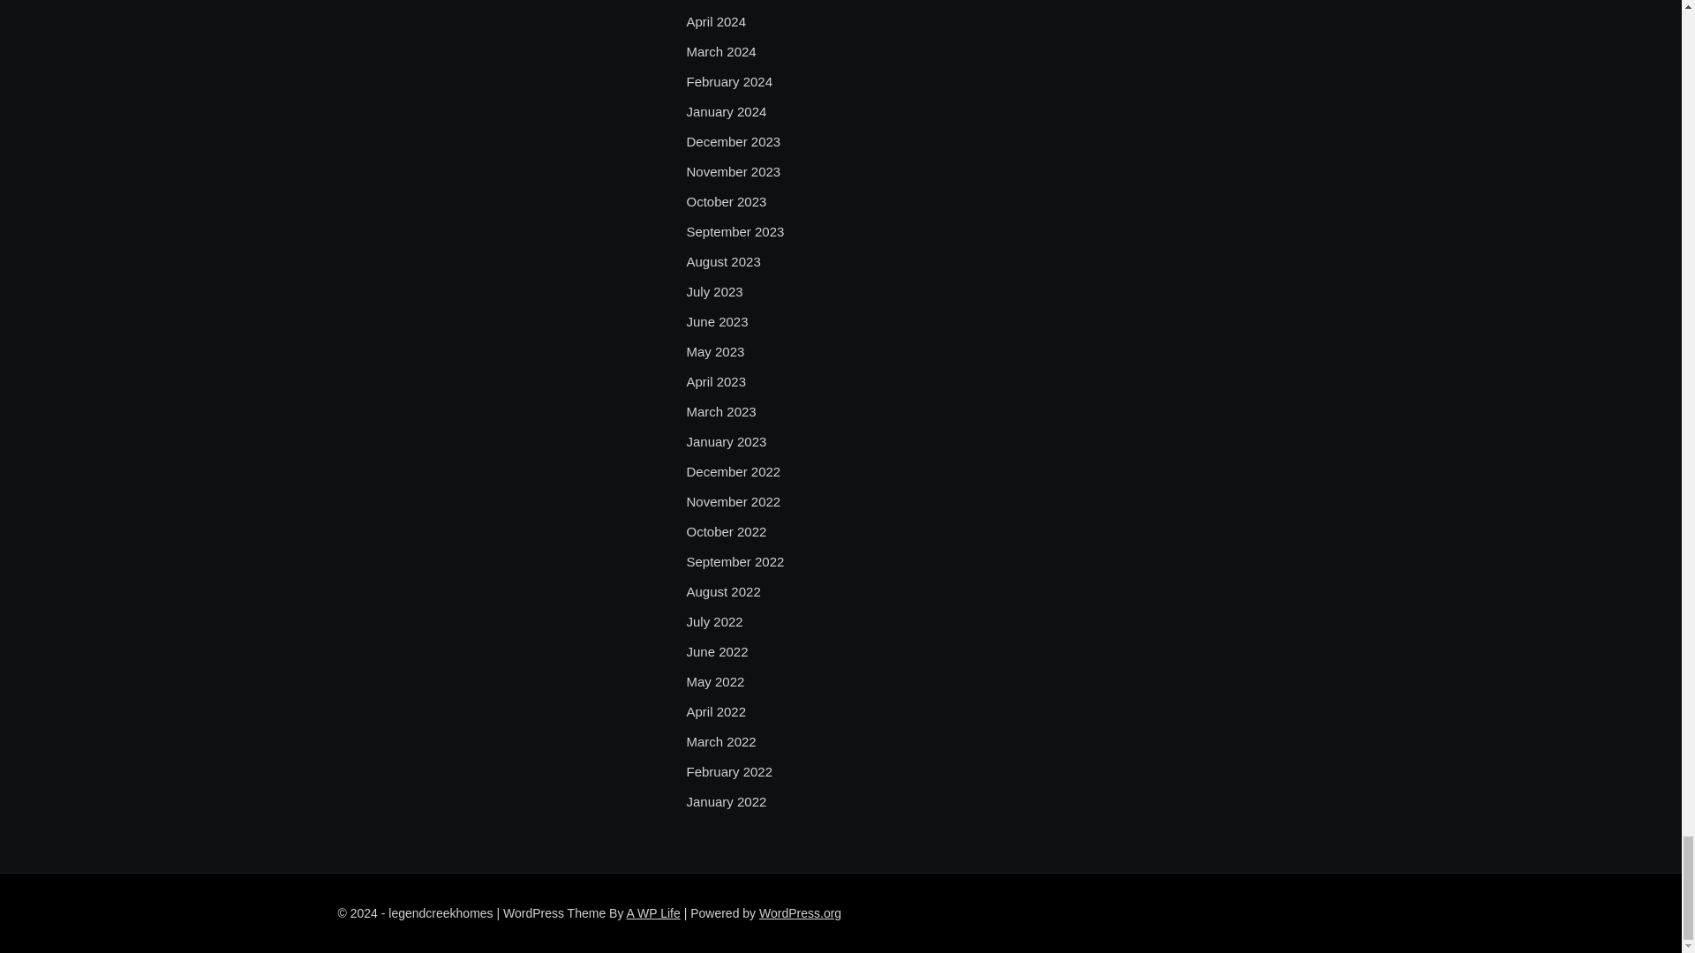 This screenshot has width=1695, height=953. Describe the element at coordinates (715, 2) in the screenshot. I see `May 2024` at that location.